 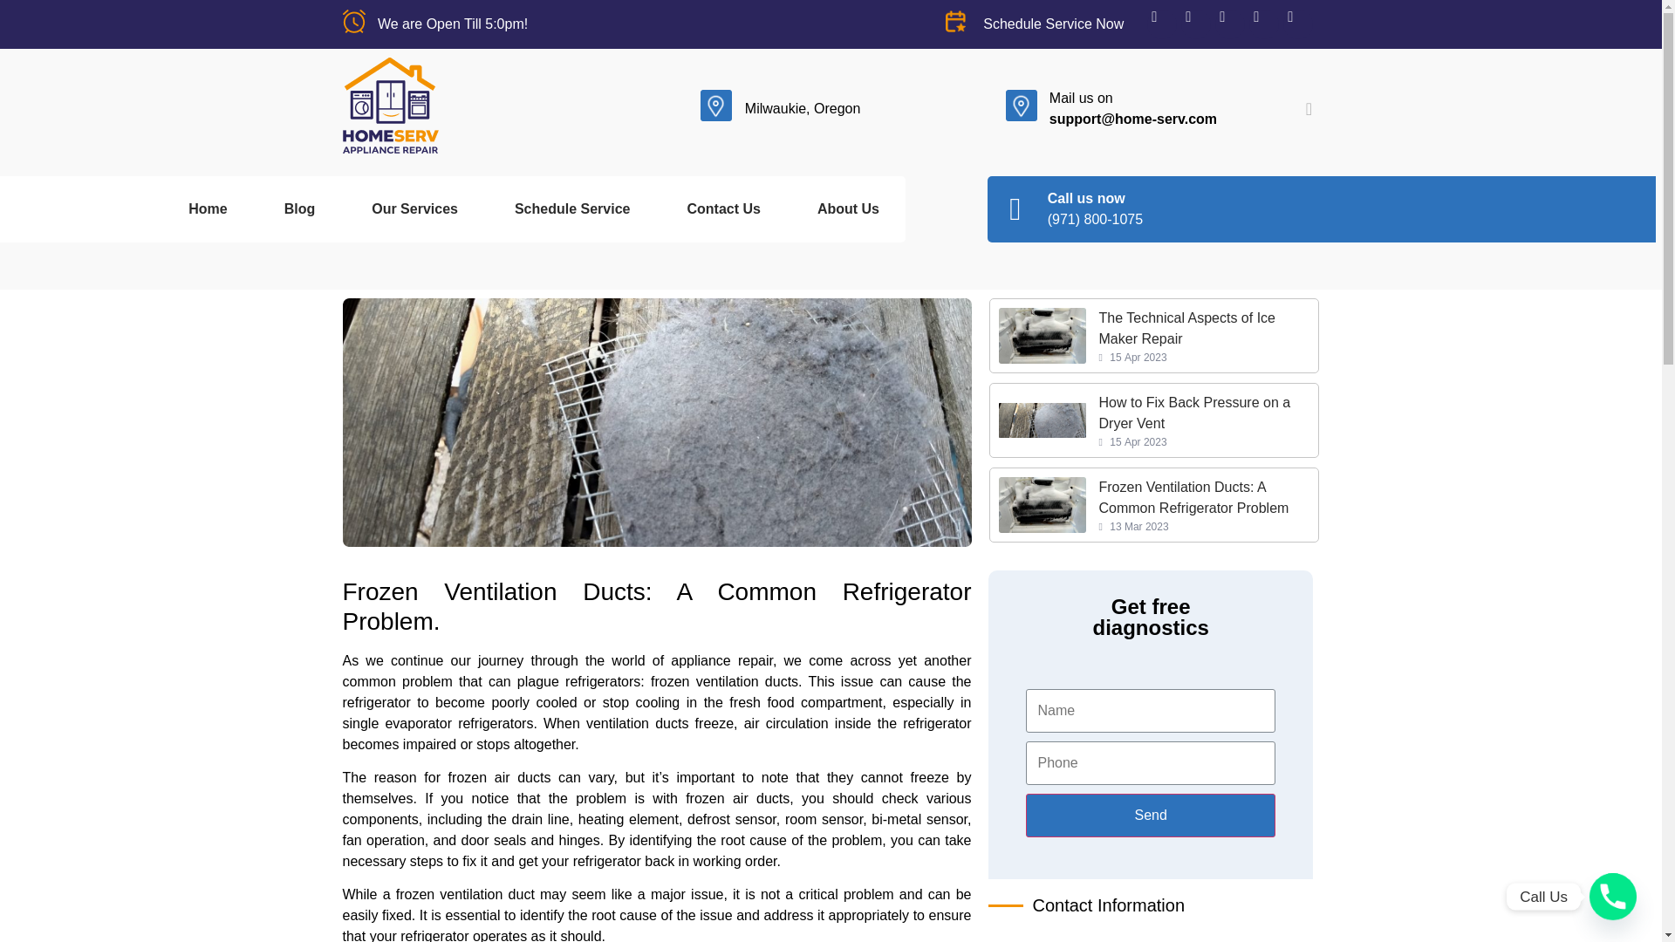 What do you see at coordinates (721, 208) in the screenshot?
I see `Contact Us` at bounding box center [721, 208].